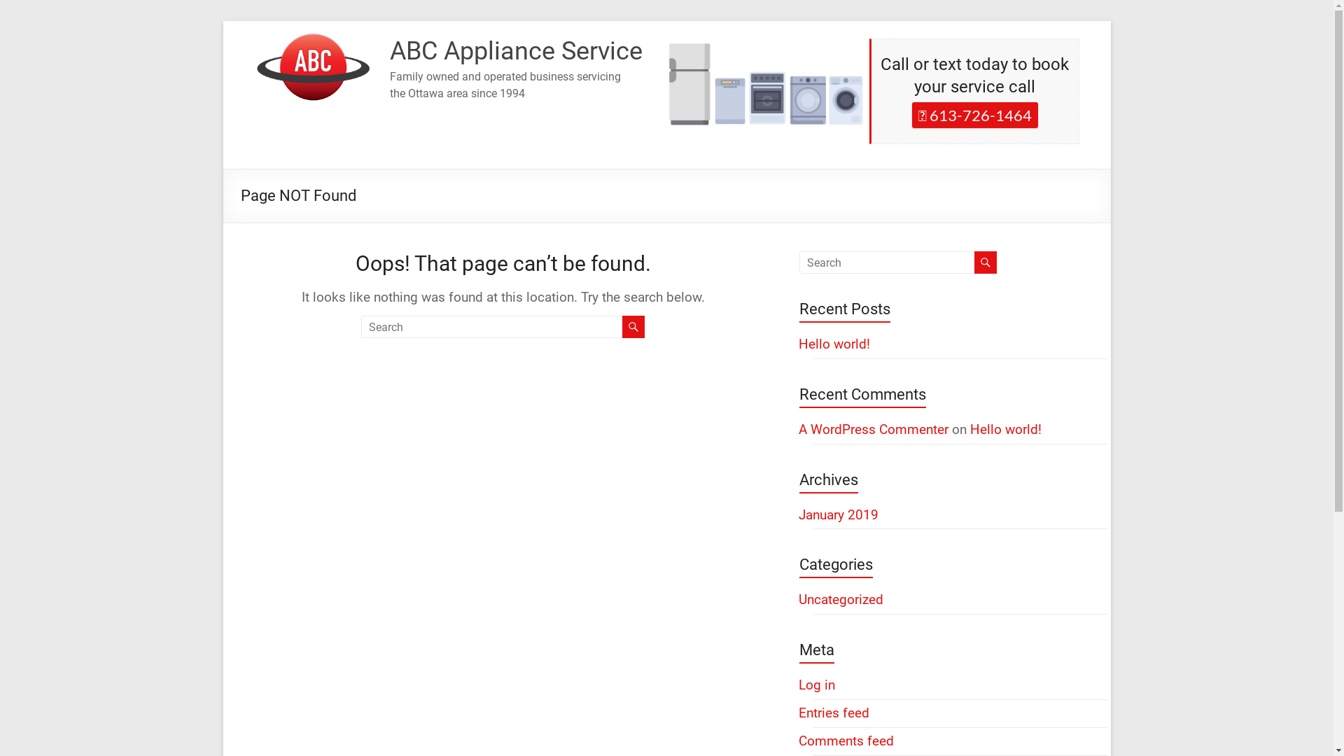 The width and height of the screenshot is (1344, 756). Describe the element at coordinates (833, 713) in the screenshot. I see `Entries feed` at that location.